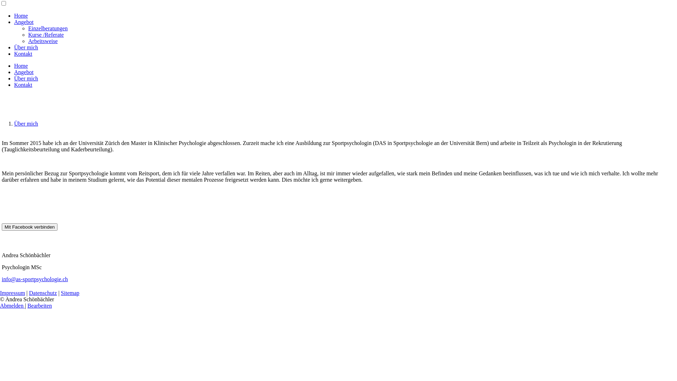 This screenshot has width=677, height=381. I want to click on Kontakt, so click(23, 85).